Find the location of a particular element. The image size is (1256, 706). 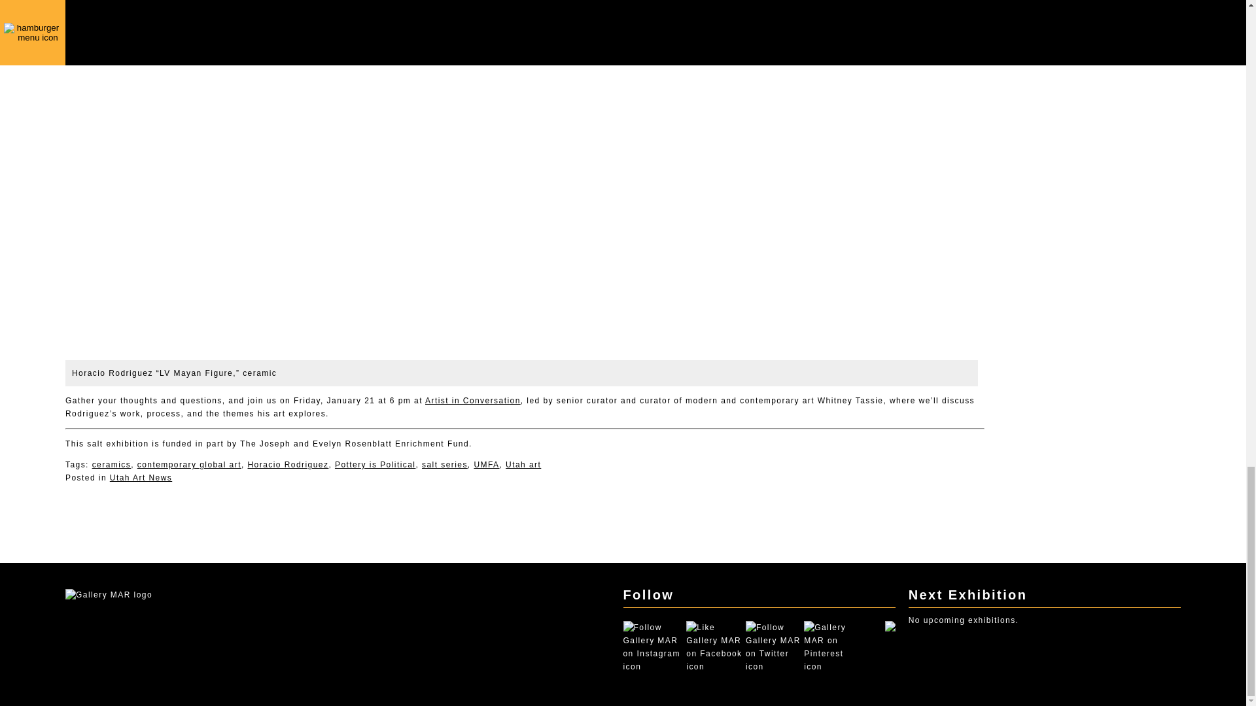

Horacio Rodriguez is located at coordinates (288, 465).